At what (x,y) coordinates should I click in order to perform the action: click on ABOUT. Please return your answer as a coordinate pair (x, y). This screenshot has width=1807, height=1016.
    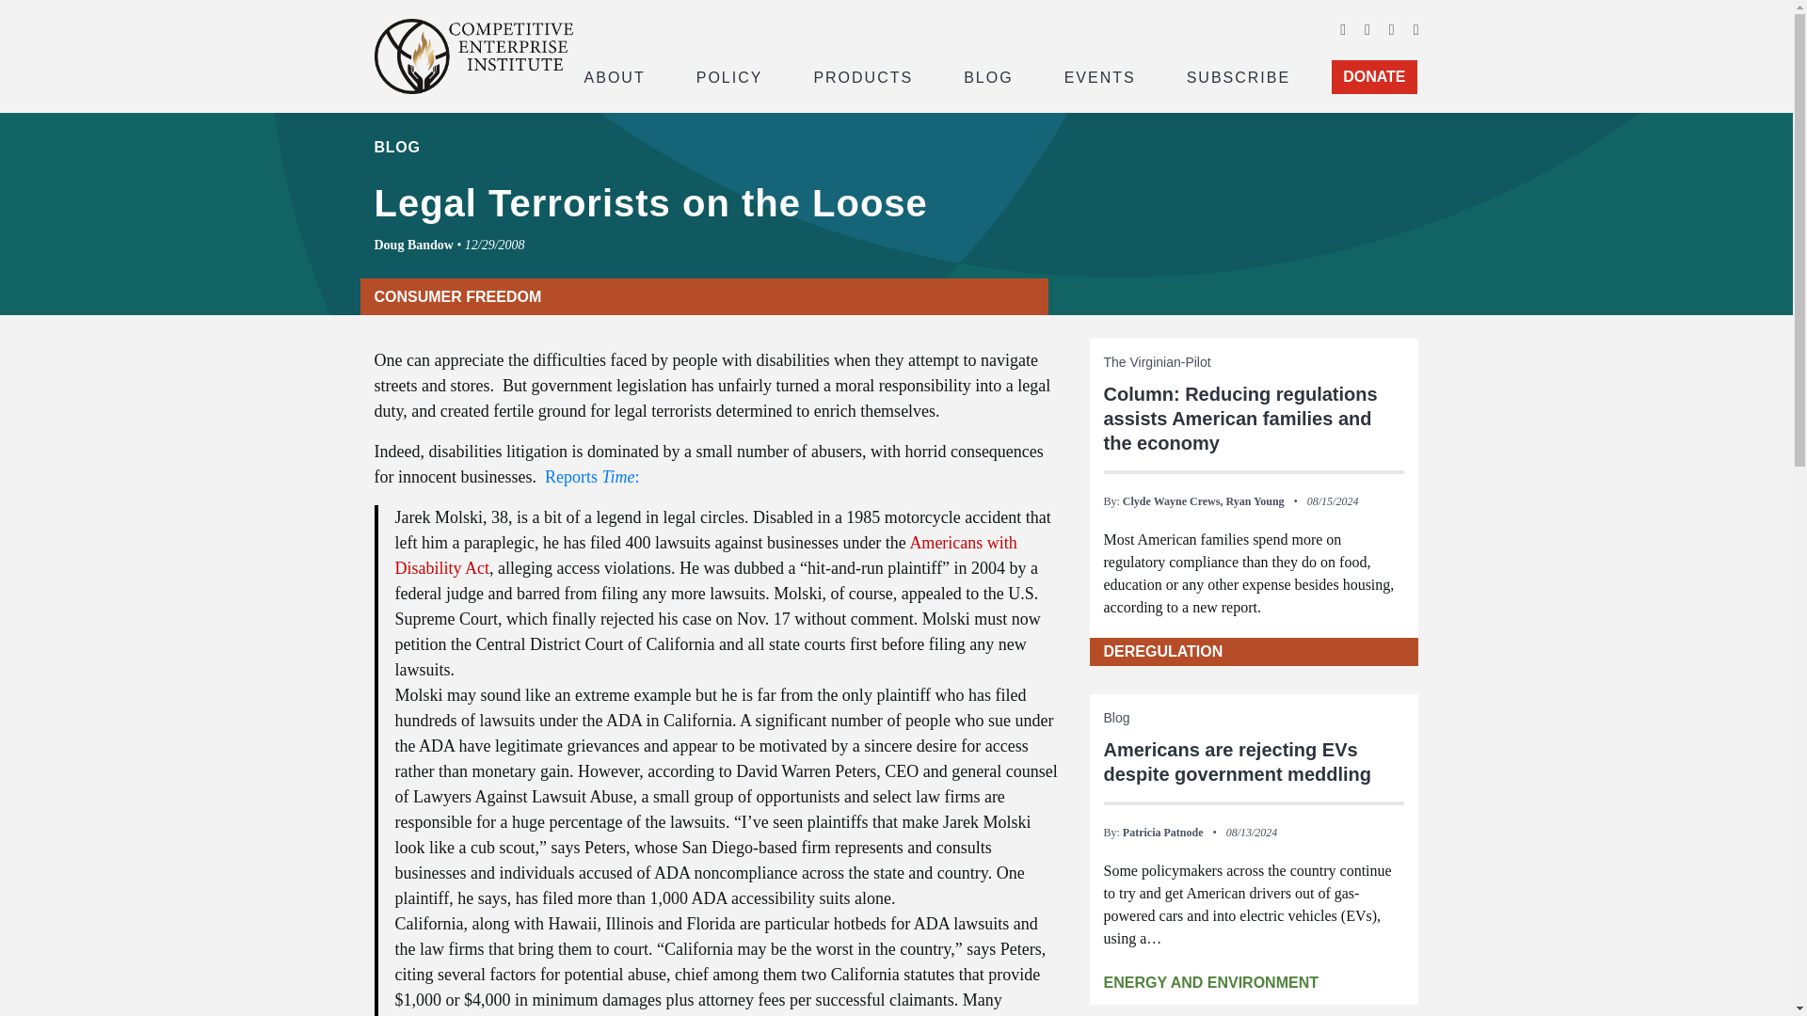
    Looking at the image, I should click on (614, 75).